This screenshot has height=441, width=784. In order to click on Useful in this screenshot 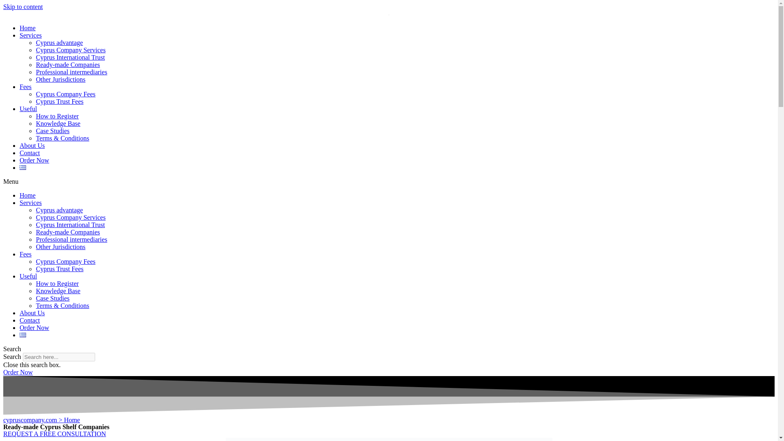, I will do `click(28, 276)`.